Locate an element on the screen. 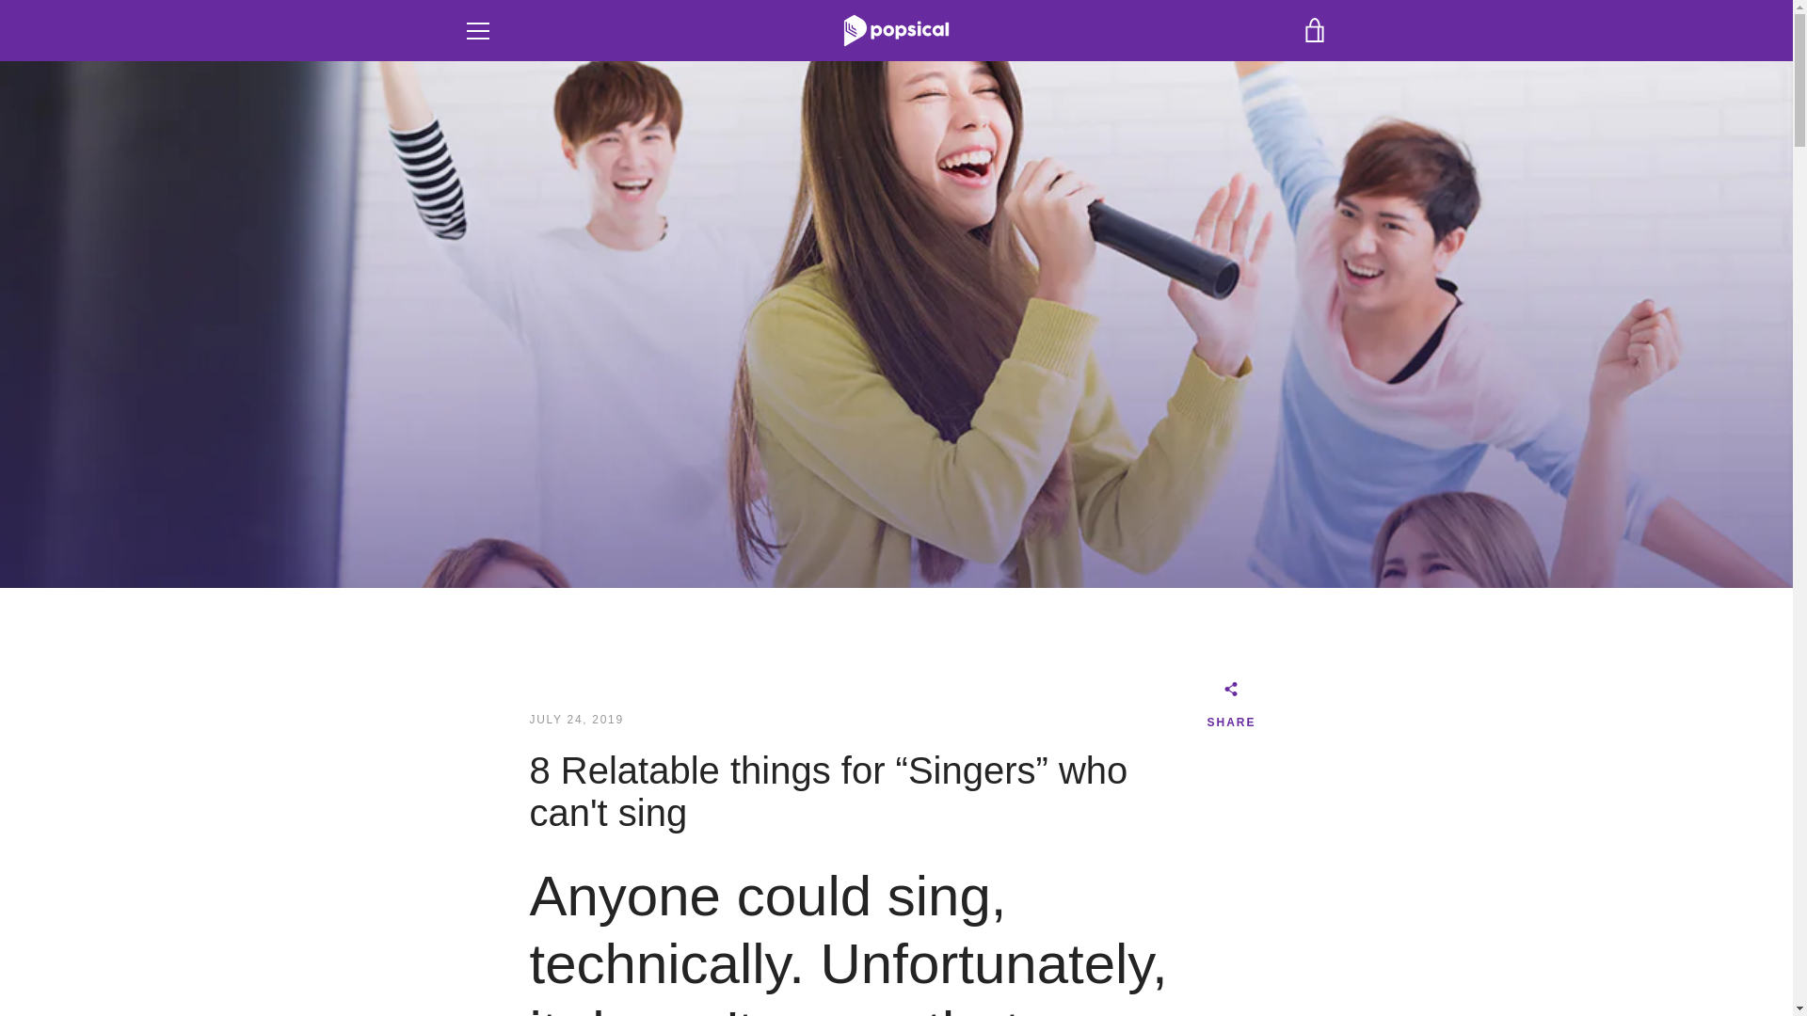 This screenshot has width=1807, height=1016. SHARE is located at coordinates (1231, 707).